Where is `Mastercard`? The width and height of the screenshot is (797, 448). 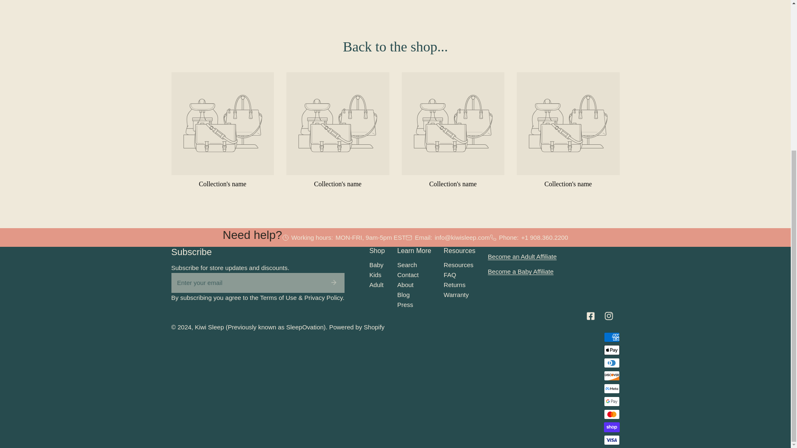
Mastercard is located at coordinates (611, 414).